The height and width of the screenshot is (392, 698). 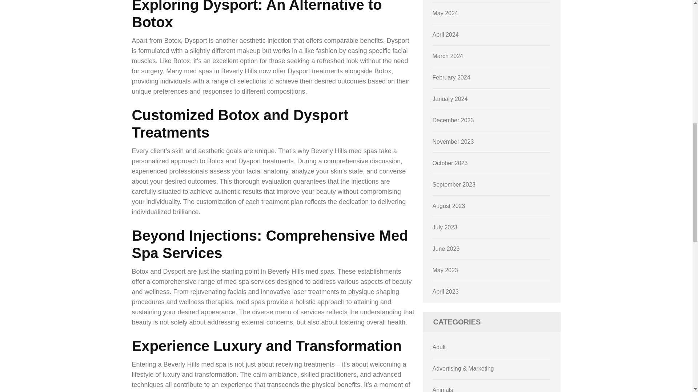 What do you see at coordinates (450, 99) in the screenshot?
I see `January 2024` at bounding box center [450, 99].